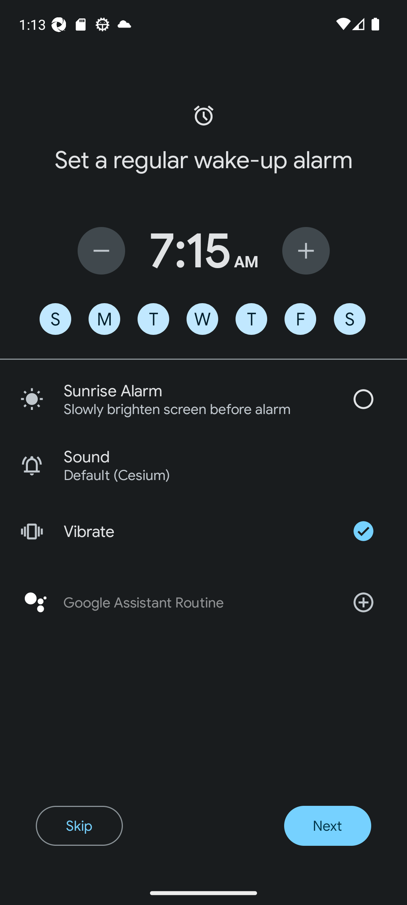 Image resolution: width=407 pixels, height=905 pixels. What do you see at coordinates (153, 319) in the screenshot?
I see `T Tuesday` at bounding box center [153, 319].